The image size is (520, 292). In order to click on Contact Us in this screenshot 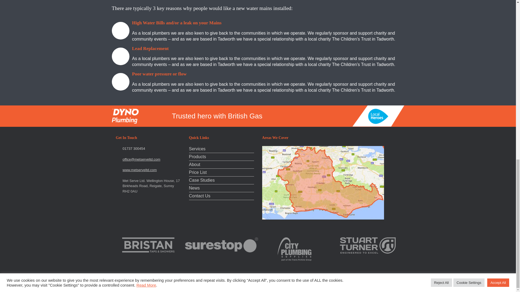, I will do `click(222, 196)`.